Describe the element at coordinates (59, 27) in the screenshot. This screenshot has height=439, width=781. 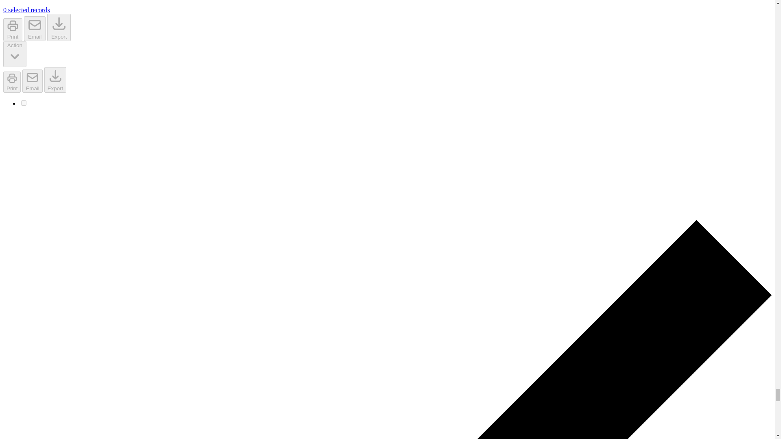
I see `Export` at that location.